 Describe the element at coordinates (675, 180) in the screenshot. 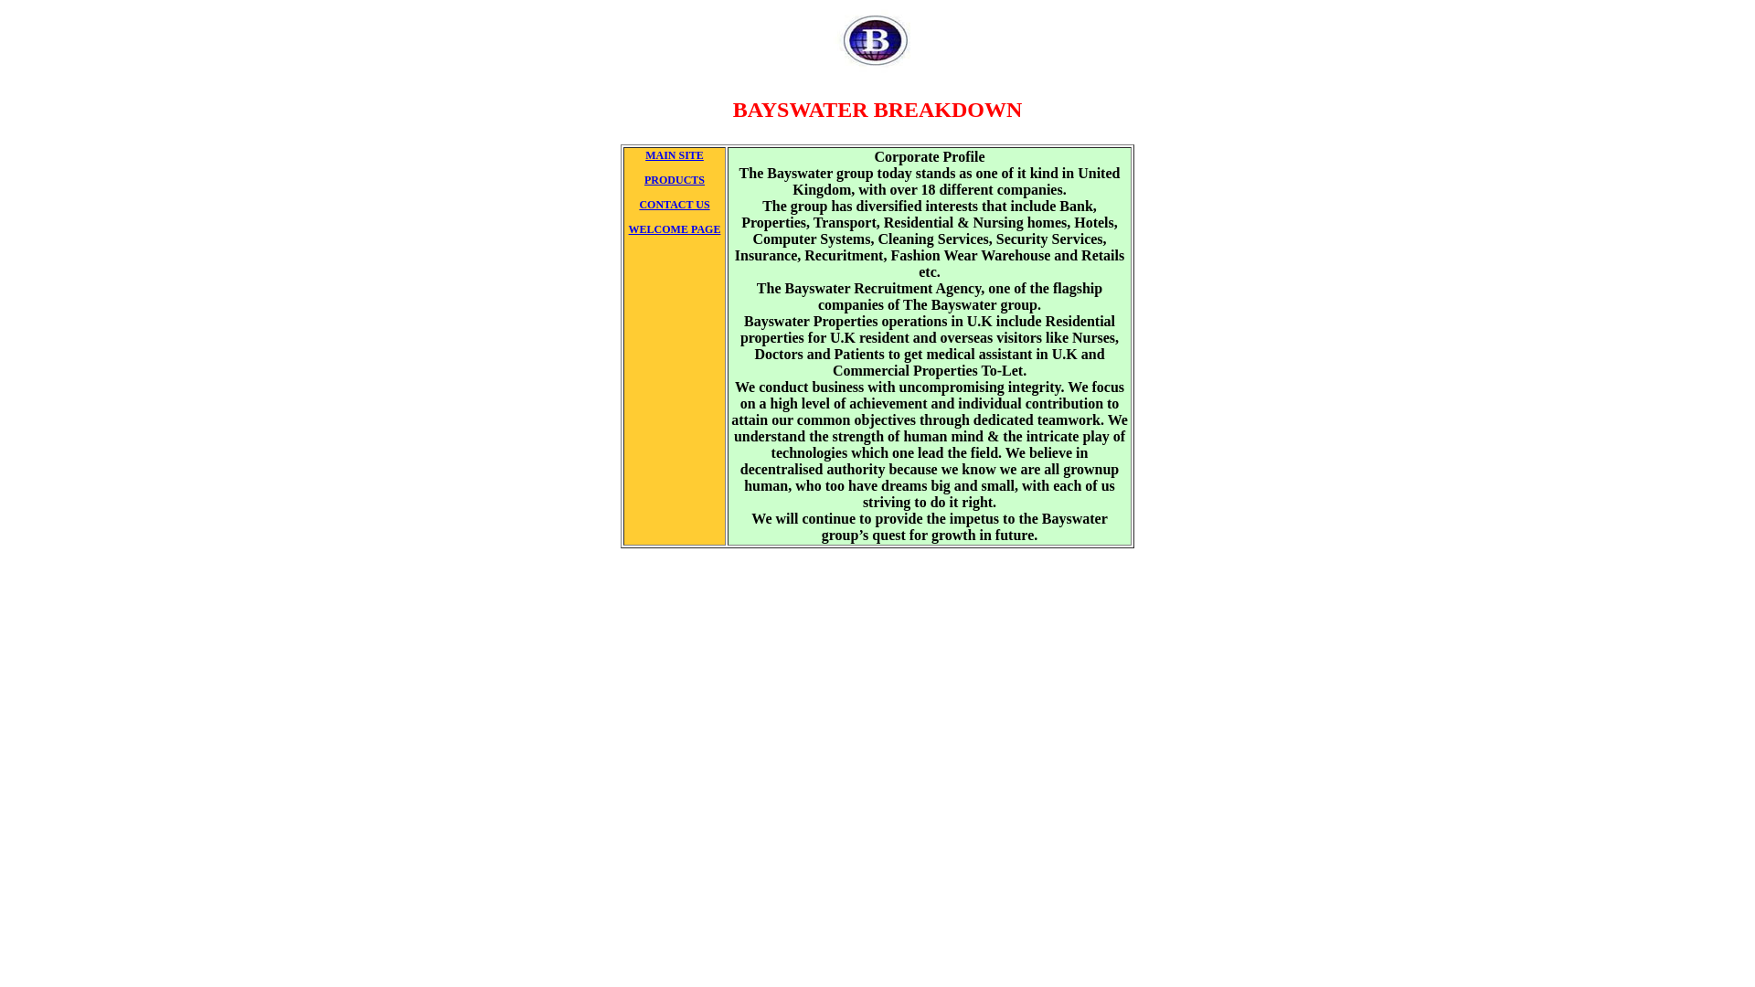

I see `PRODUCTS` at that location.